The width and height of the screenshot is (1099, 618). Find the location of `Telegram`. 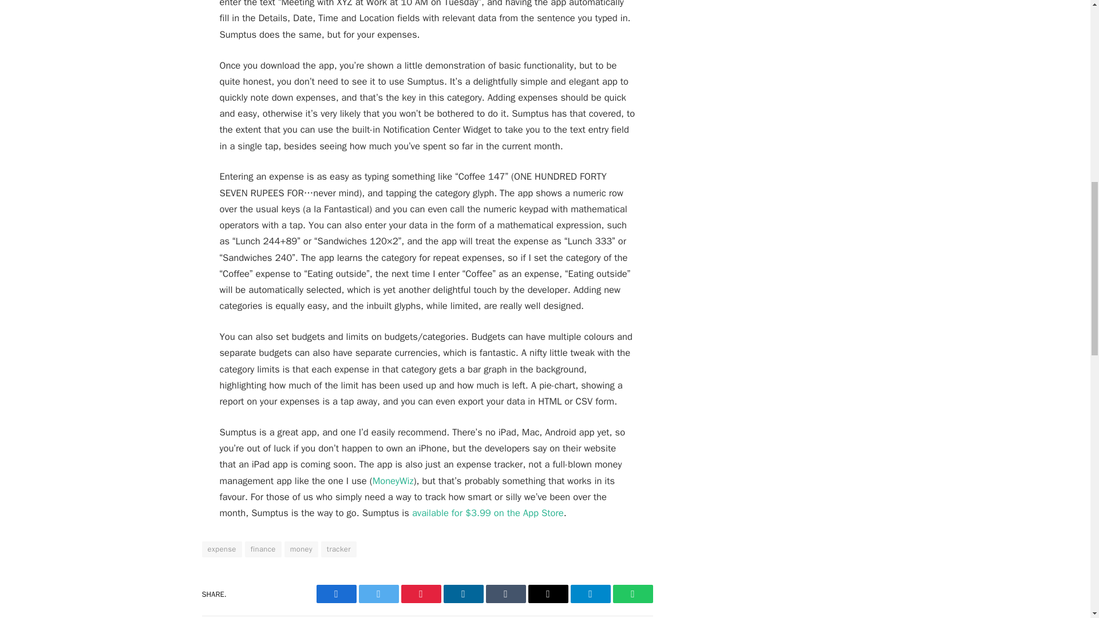

Telegram is located at coordinates (590, 594).